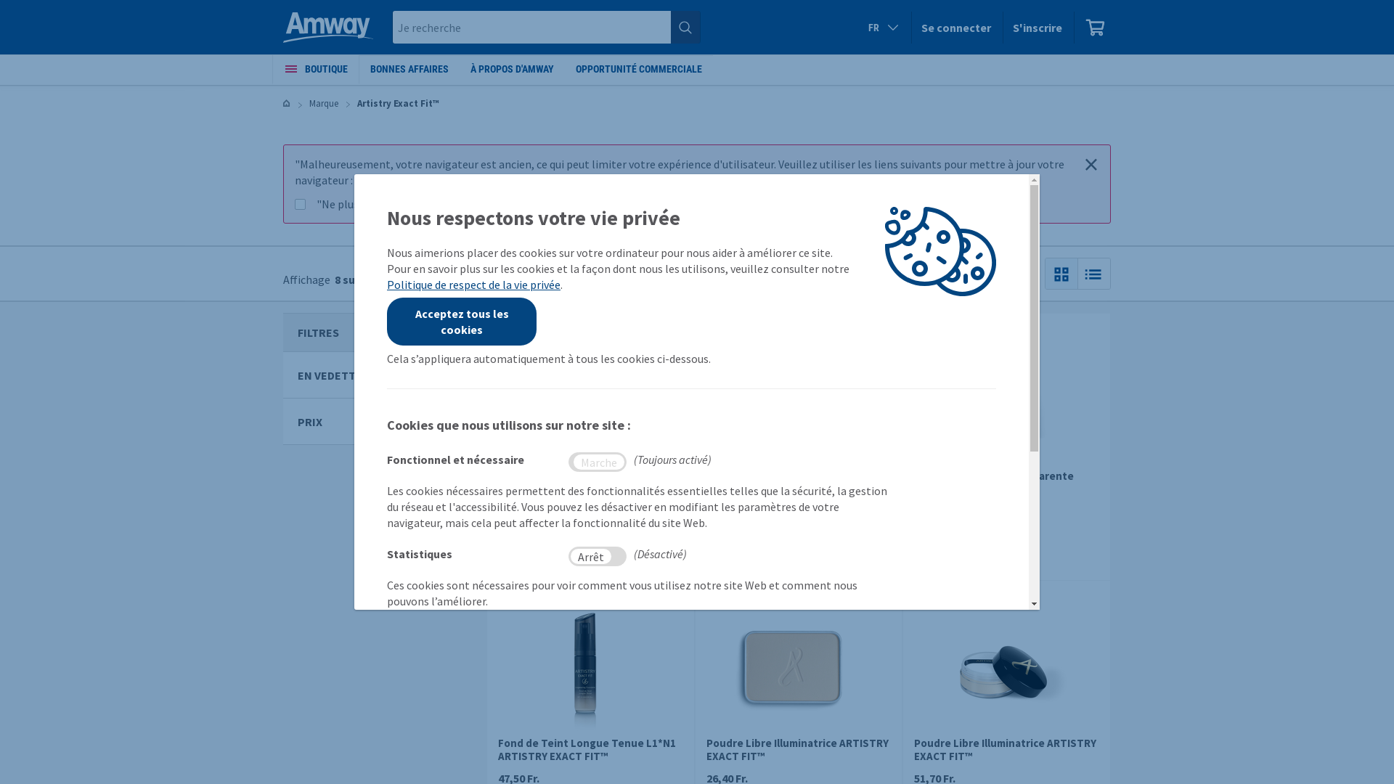 Image resolution: width=1394 pixels, height=784 pixels. Describe the element at coordinates (375, 180) in the screenshot. I see `Chrome` at that location.